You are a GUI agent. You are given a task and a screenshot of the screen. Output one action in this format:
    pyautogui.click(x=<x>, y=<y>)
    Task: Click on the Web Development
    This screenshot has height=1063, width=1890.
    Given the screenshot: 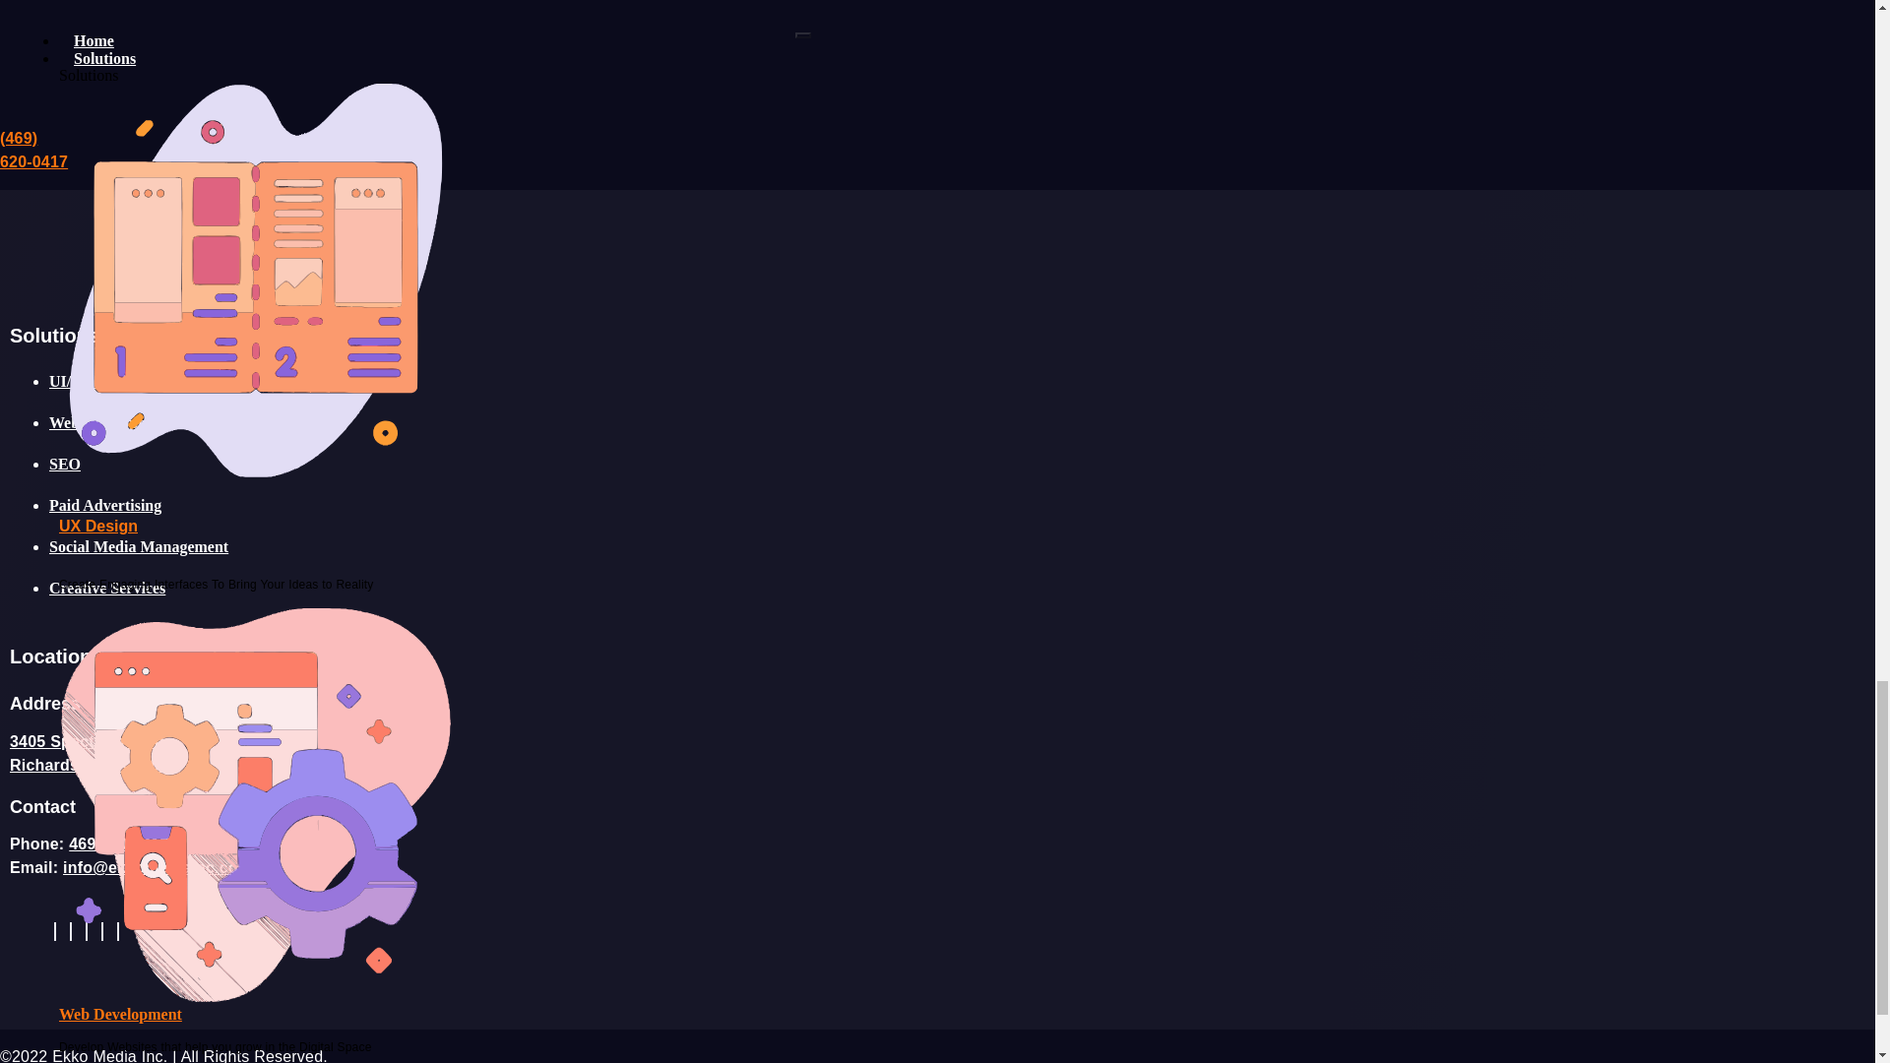 What is the action you would take?
    pyautogui.click(x=110, y=423)
    